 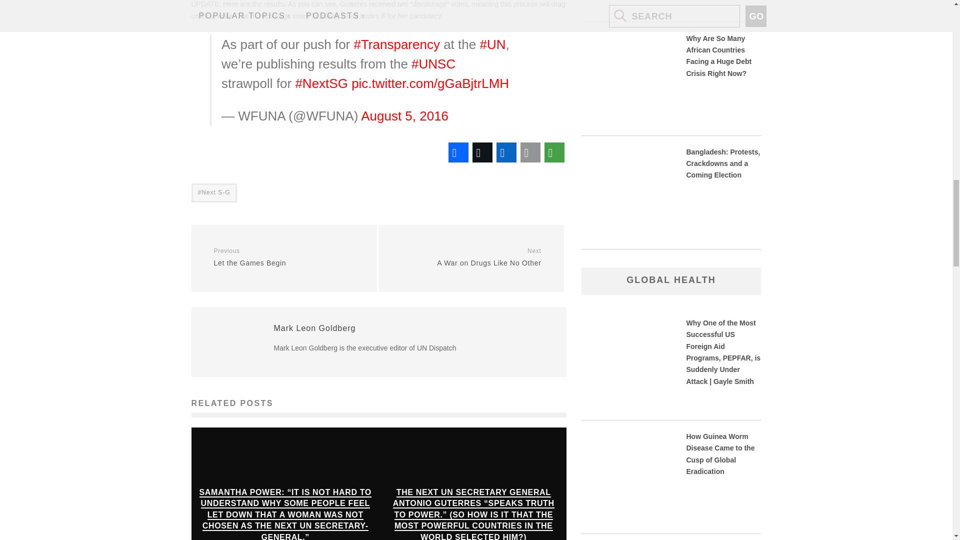 I want to click on More Options, so click(x=554, y=152).